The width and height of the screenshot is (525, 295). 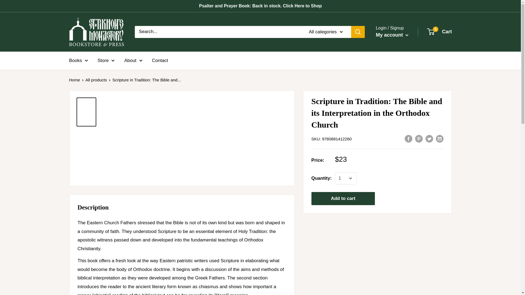 I want to click on Psalter and Prayer Book: Back in stock. Click Here to Shop, so click(x=260, y=6).